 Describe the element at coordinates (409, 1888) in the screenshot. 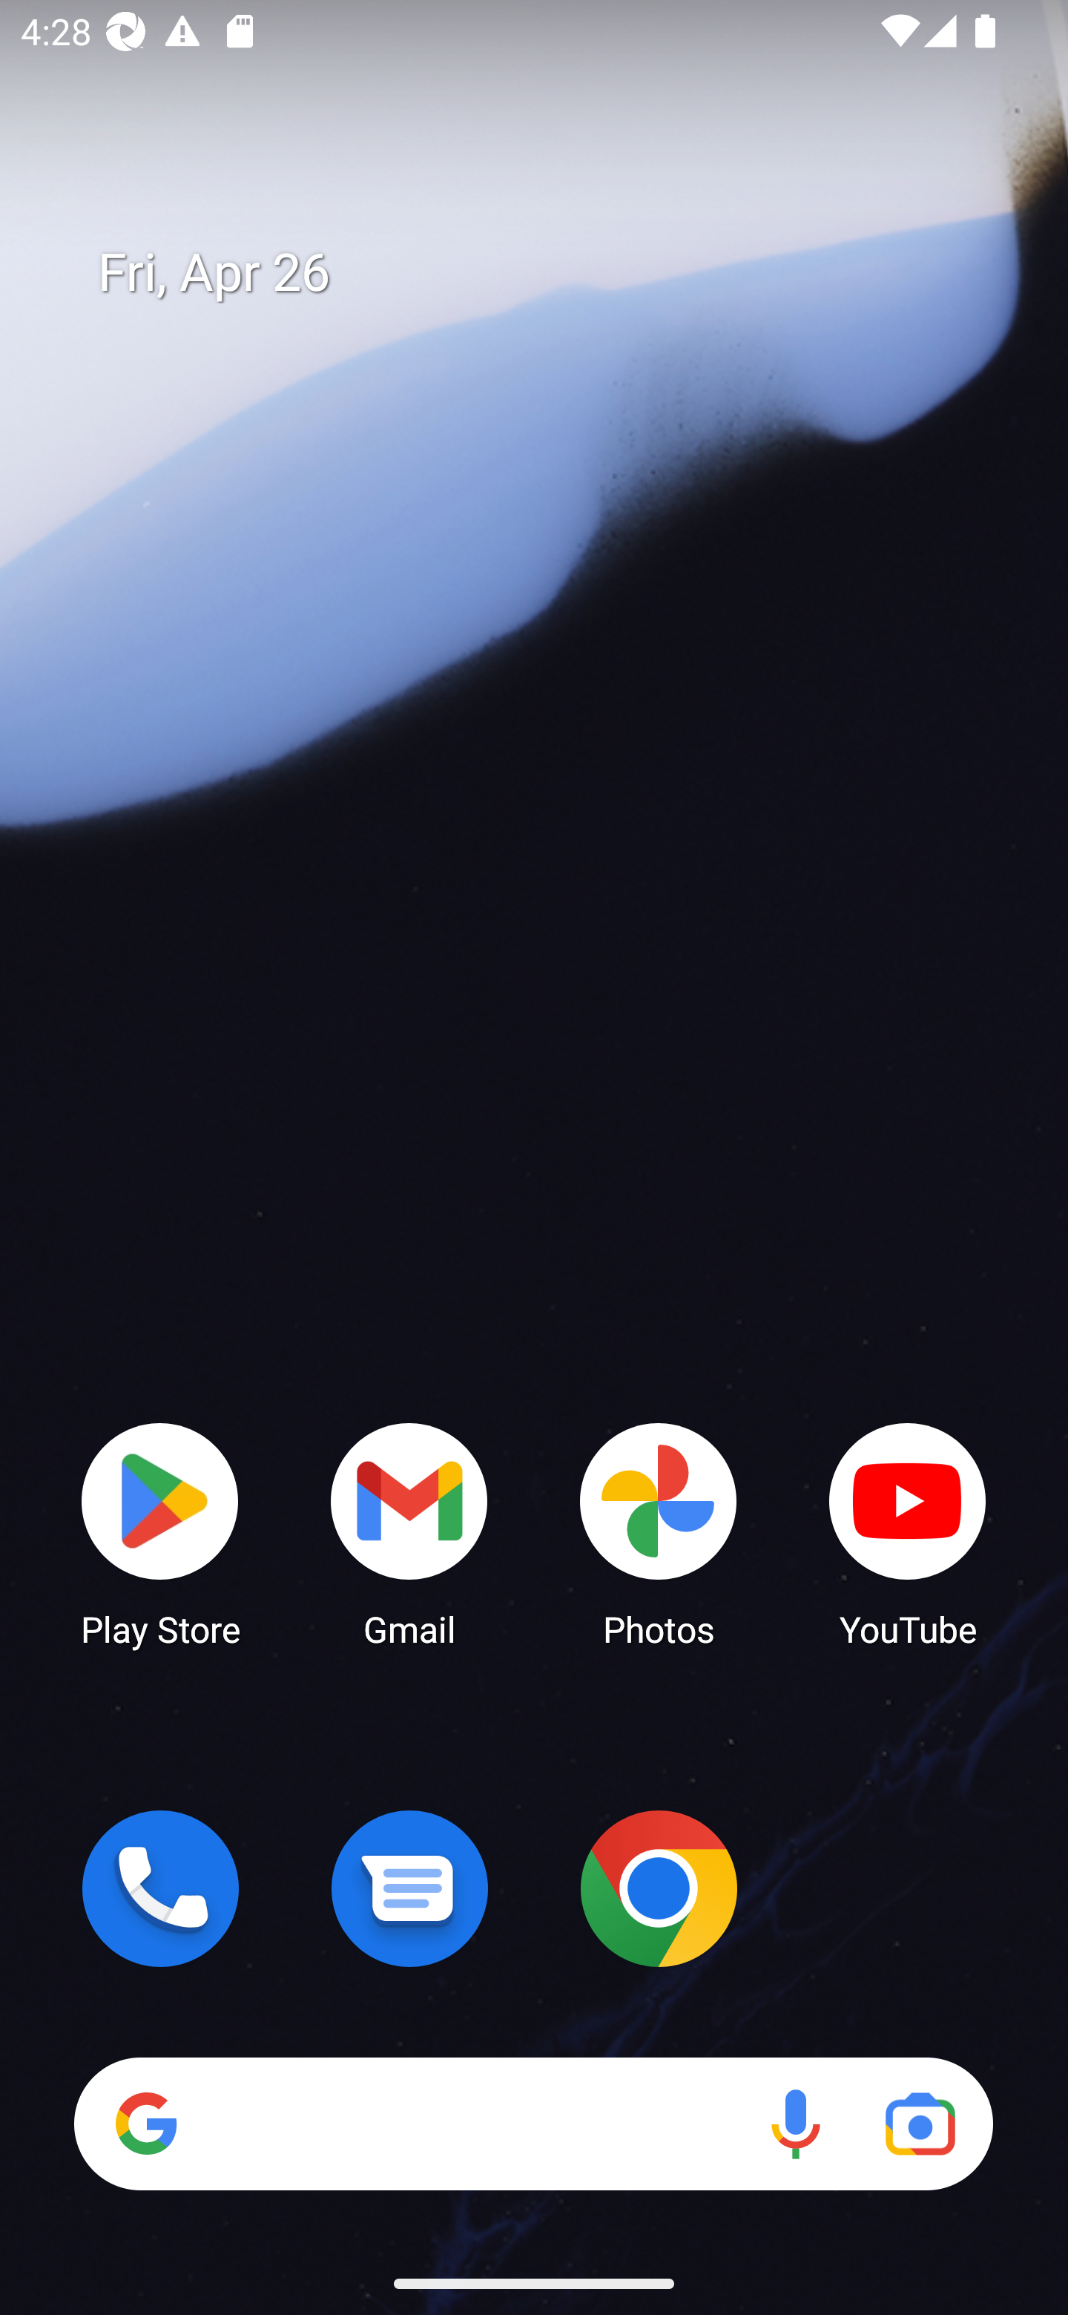

I see `Messages` at that location.